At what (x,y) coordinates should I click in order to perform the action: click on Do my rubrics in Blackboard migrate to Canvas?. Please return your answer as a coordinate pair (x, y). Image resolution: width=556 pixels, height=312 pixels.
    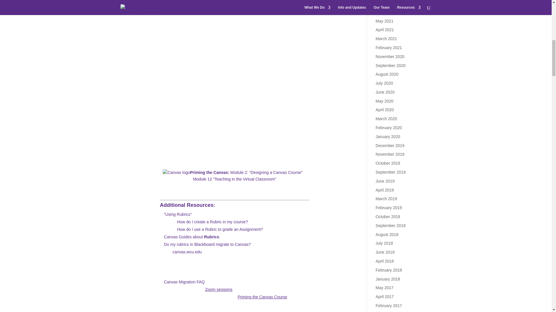
    Looking at the image, I should click on (207, 244).